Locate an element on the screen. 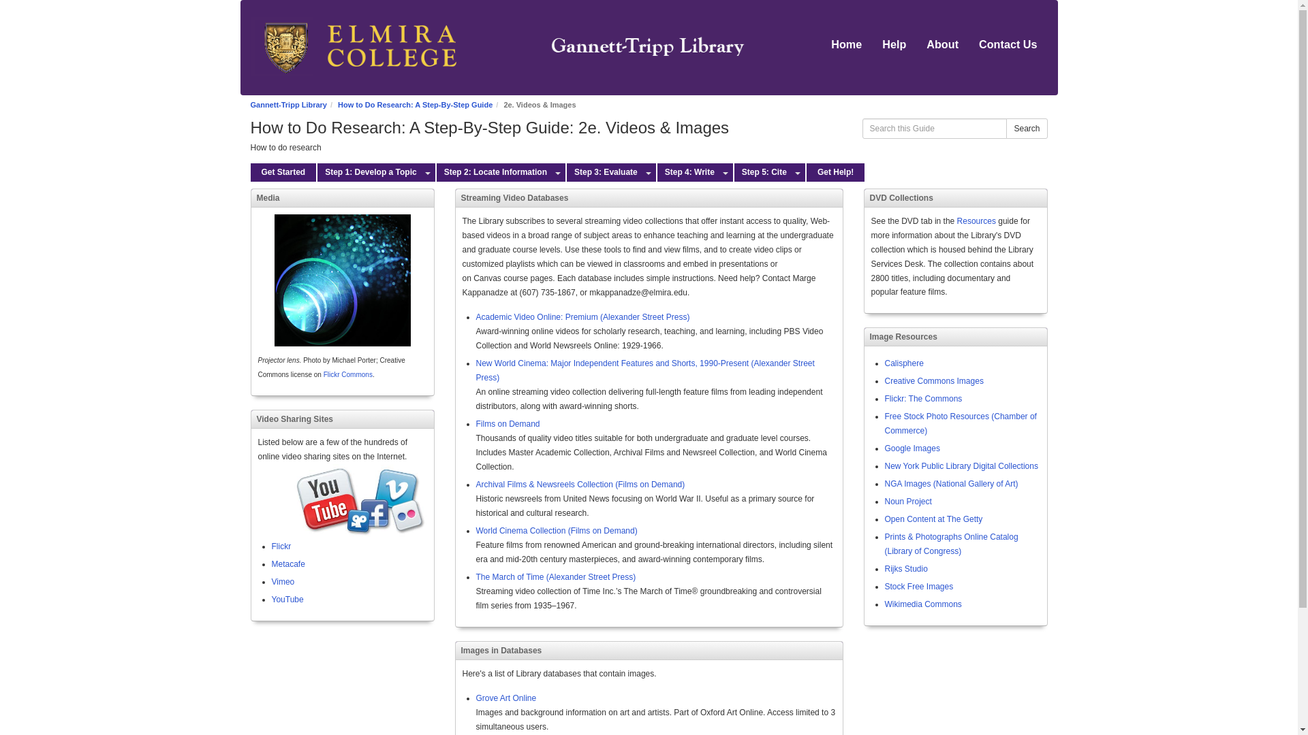 The width and height of the screenshot is (1308, 735). Step 2: Locate Information is located at coordinates (493, 171).